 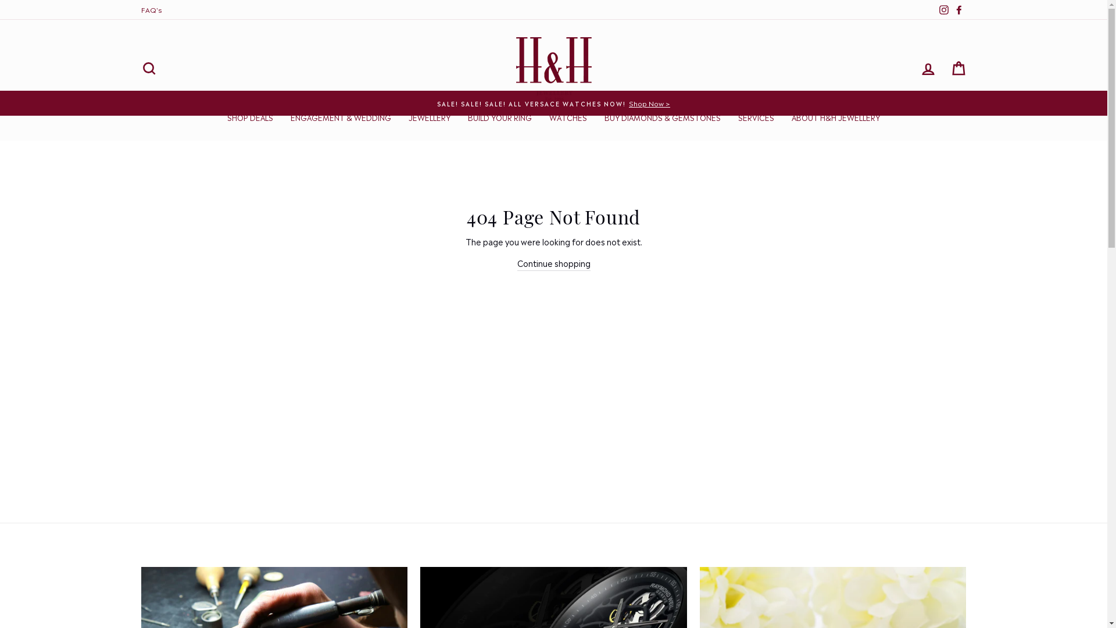 What do you see at coordinates (663, 118) in the screenshot?
I see `BUY DIAMONDS & GEMSTONES` at bounding box center [663, 118].